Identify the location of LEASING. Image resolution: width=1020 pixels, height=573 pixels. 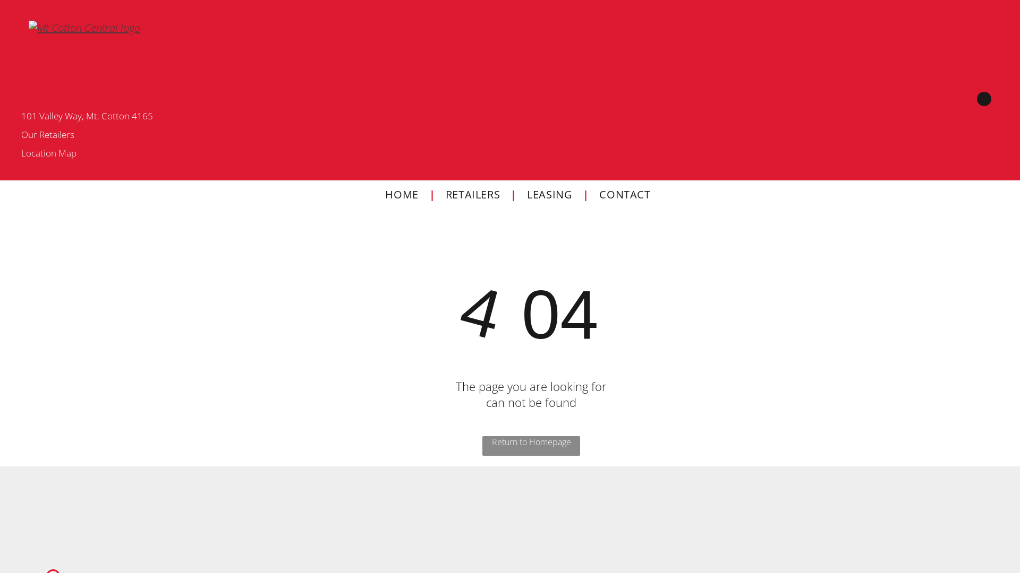
(549, 194).